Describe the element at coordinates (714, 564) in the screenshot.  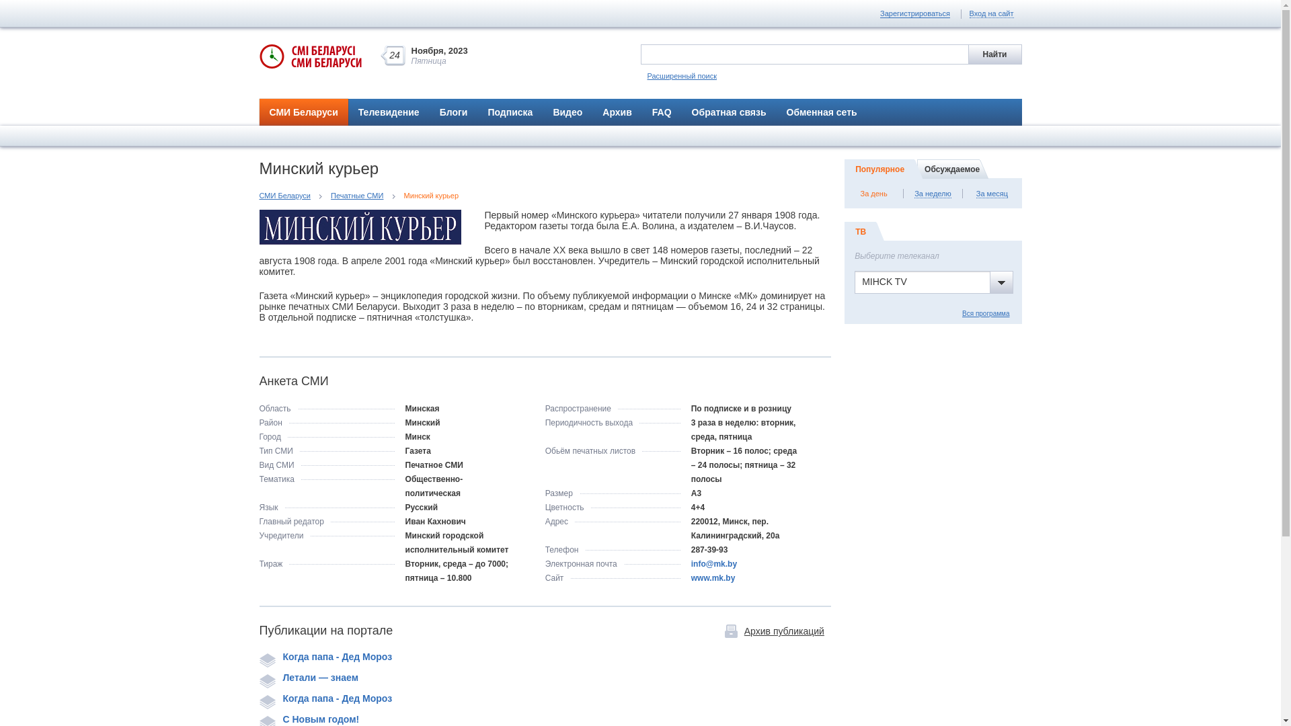
I see `info@mk.by` at that location.